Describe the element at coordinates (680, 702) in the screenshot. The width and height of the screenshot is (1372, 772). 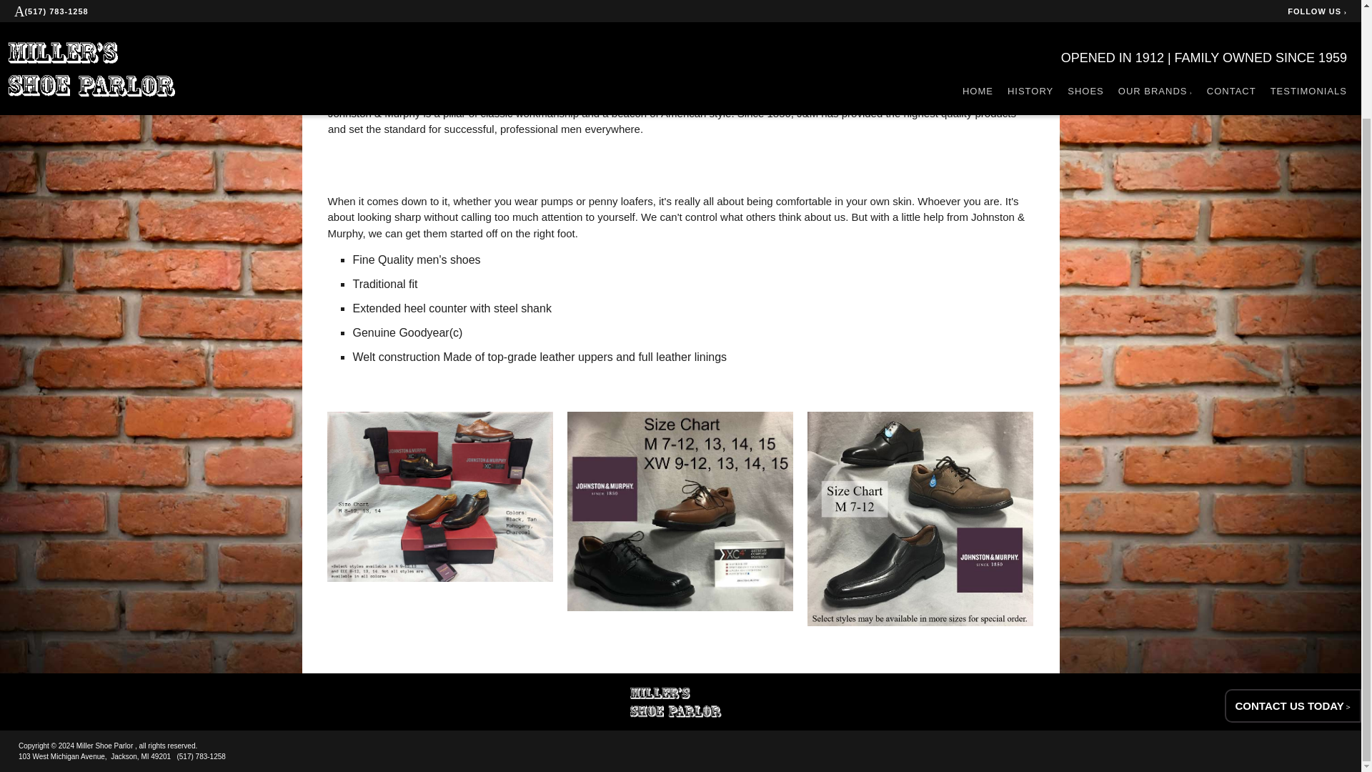
I see `Miller Shoe Parlor` at that location.